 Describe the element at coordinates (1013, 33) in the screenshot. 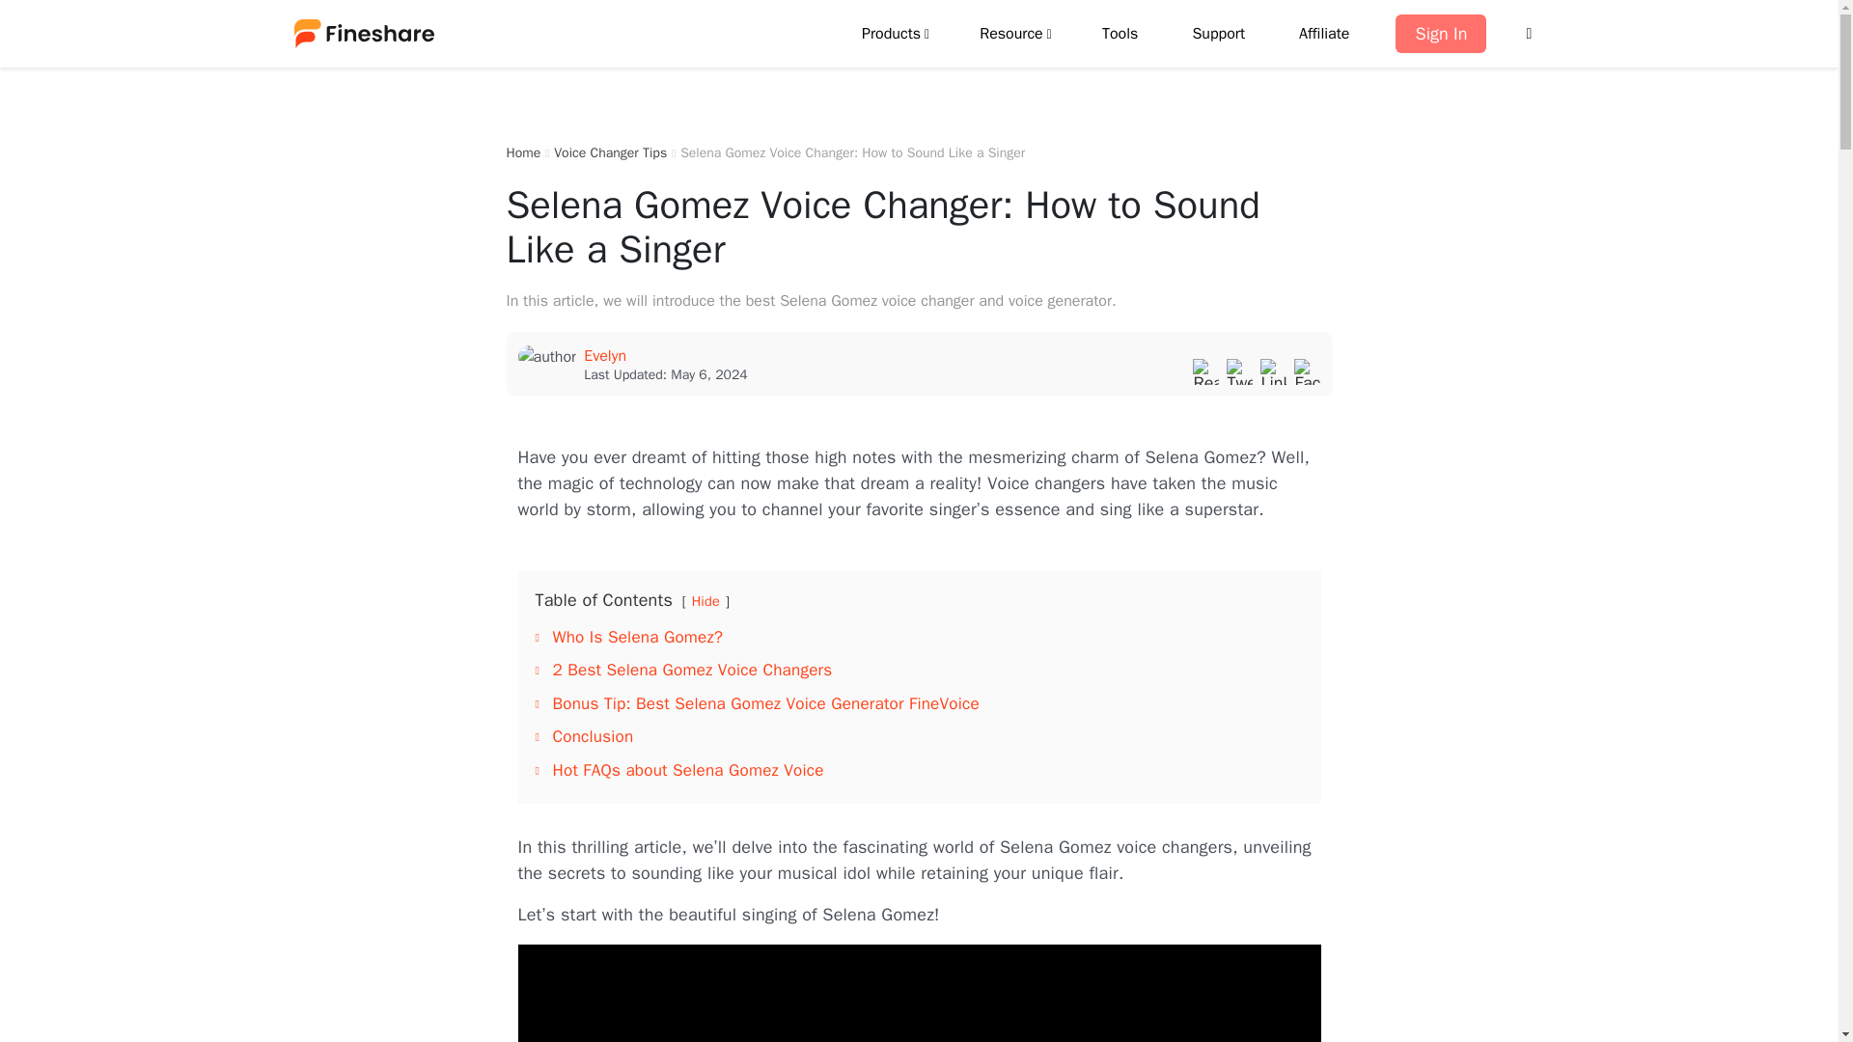

I see `Resource` at that location.